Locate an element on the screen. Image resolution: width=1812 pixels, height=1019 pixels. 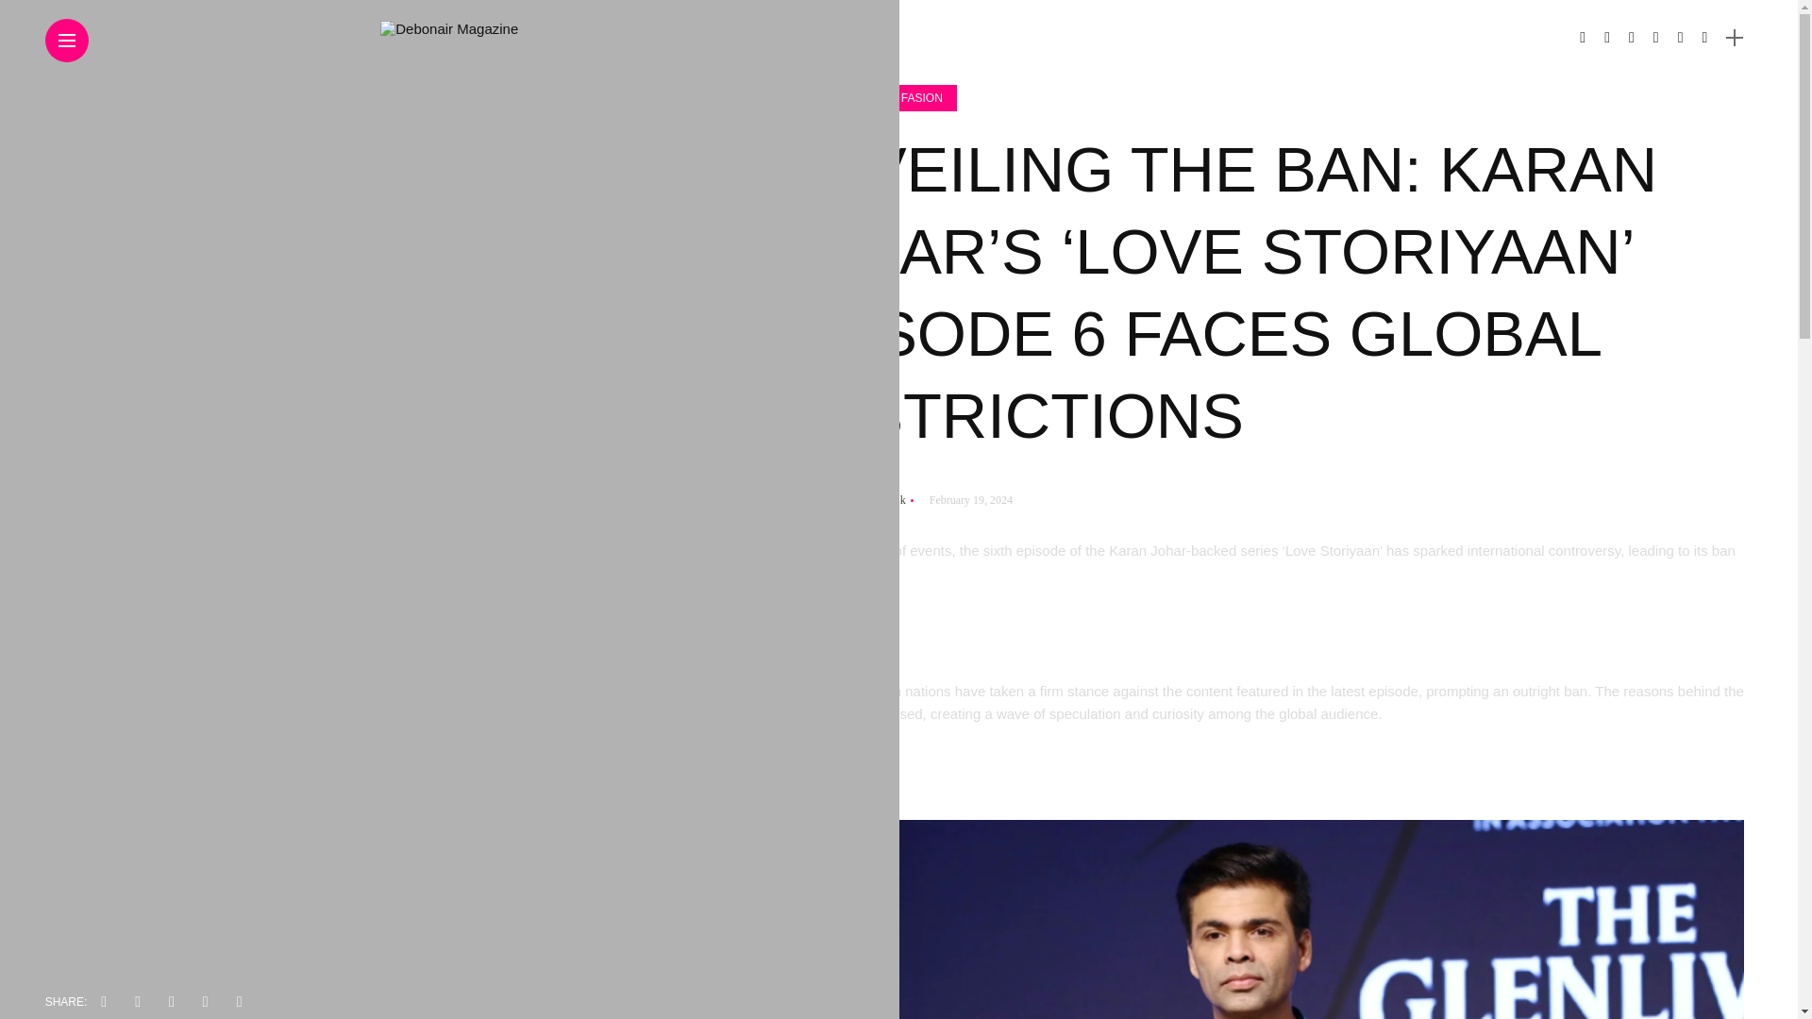
Posts by Editorial Desk is located at coordinates (867, 499).